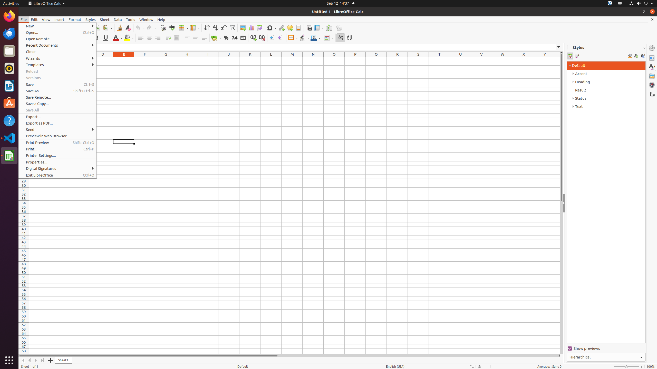  What do you see at coordinates (309, 28) in the screenshot?
I see `Print Area` at bounding box center [309, 28].